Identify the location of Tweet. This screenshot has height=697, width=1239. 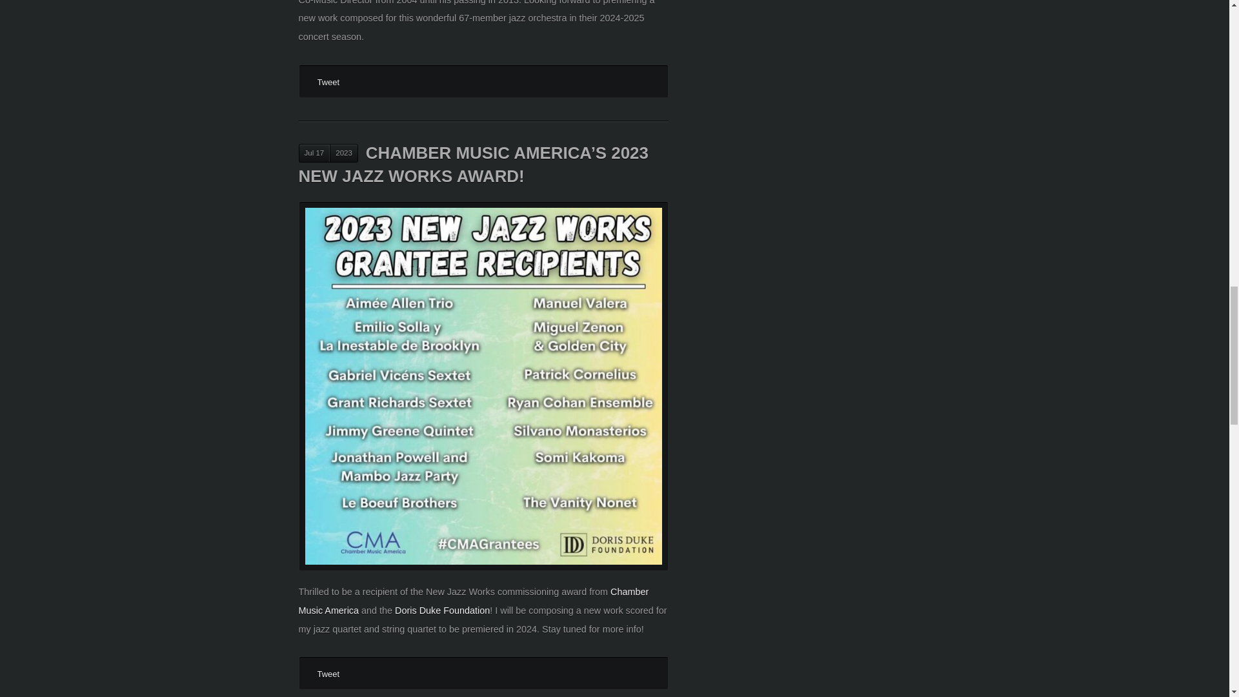
(328, 82).